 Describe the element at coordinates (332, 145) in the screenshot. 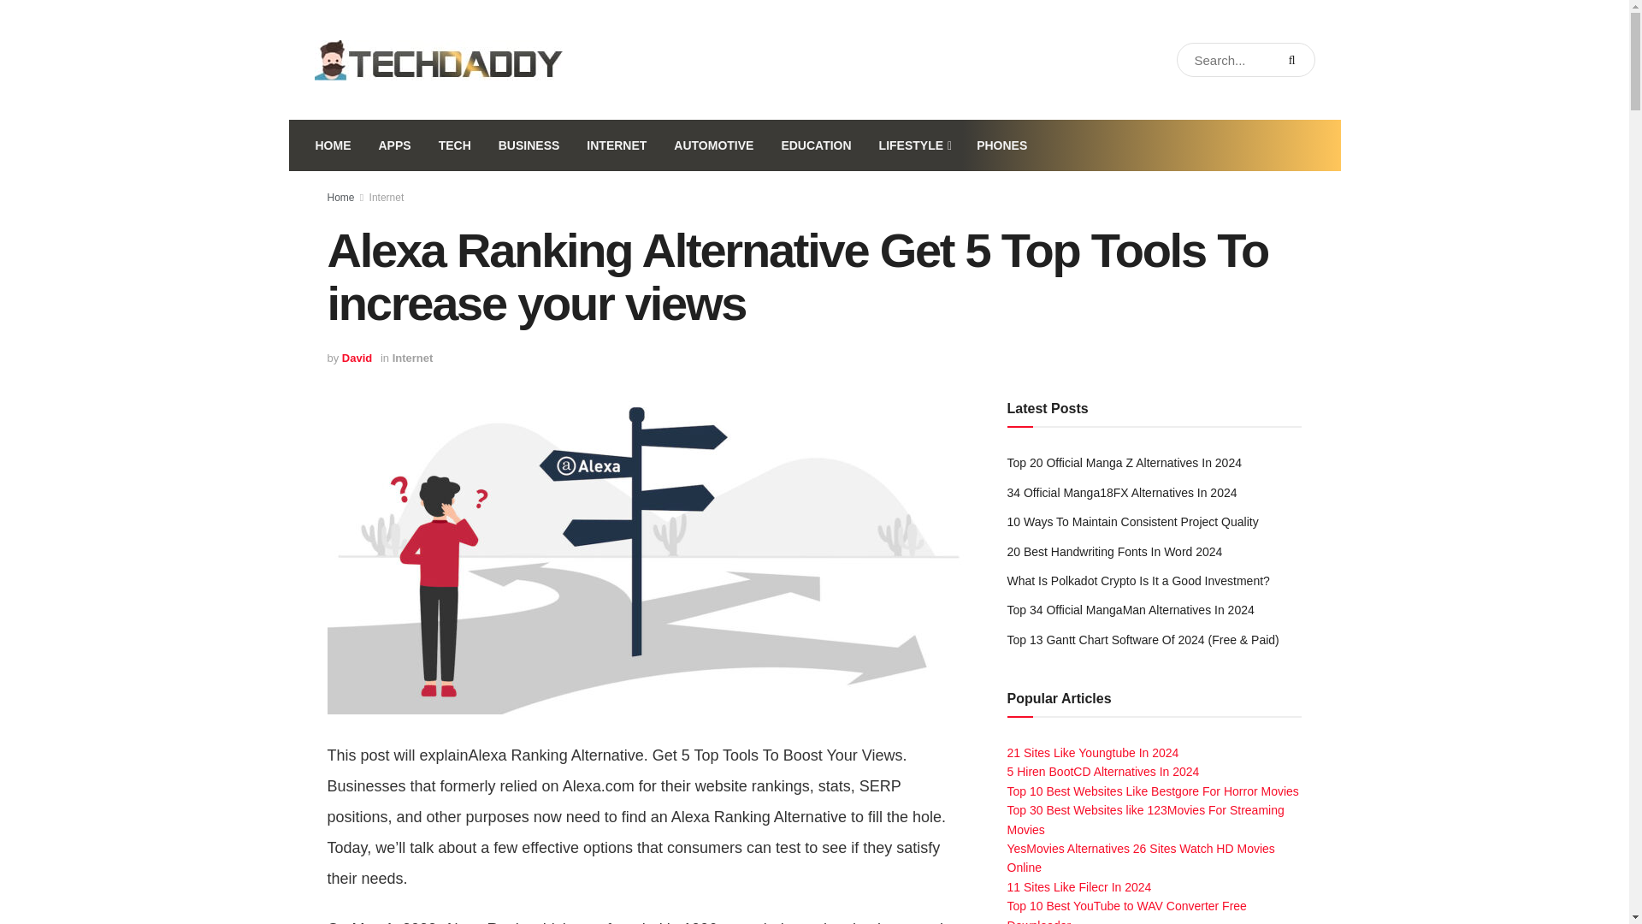

I see `HOME` at that location.